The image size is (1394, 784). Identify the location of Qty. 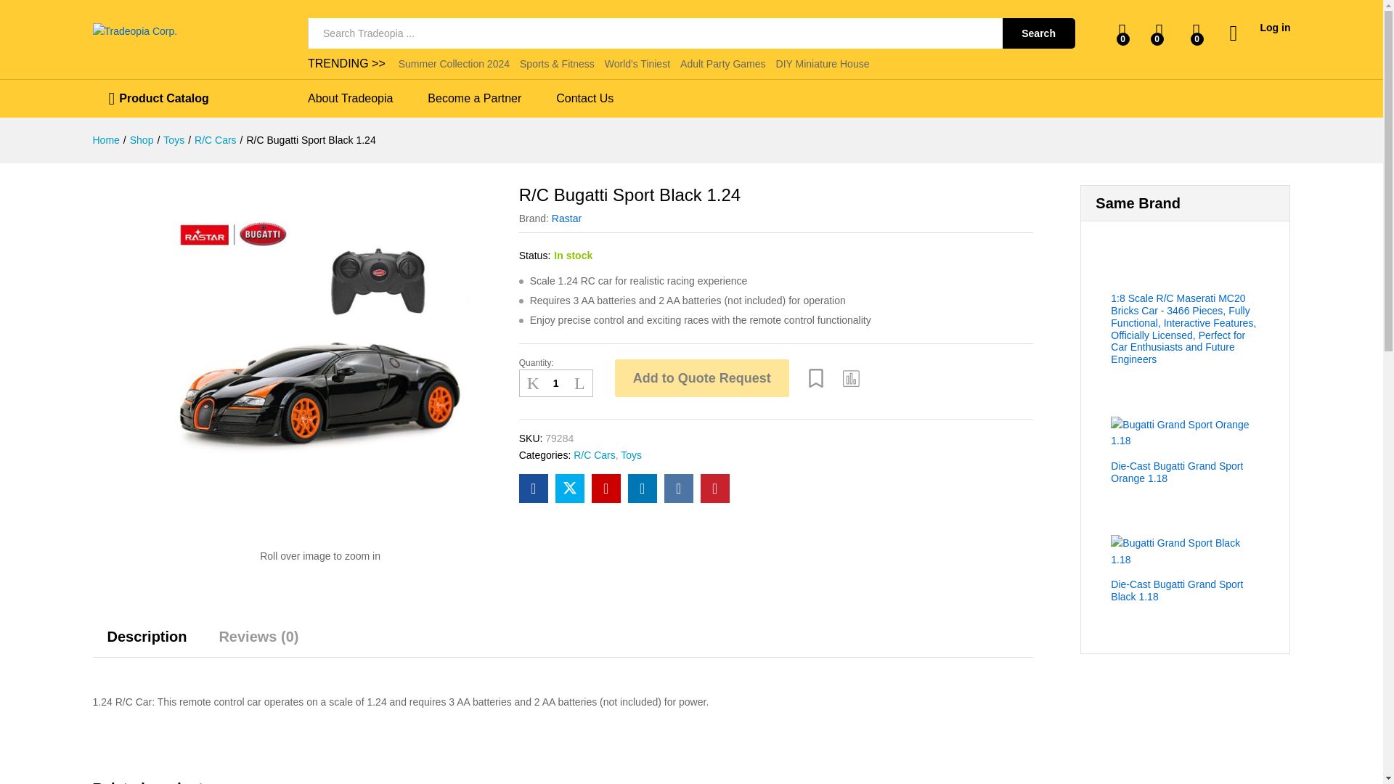
(556, 383).